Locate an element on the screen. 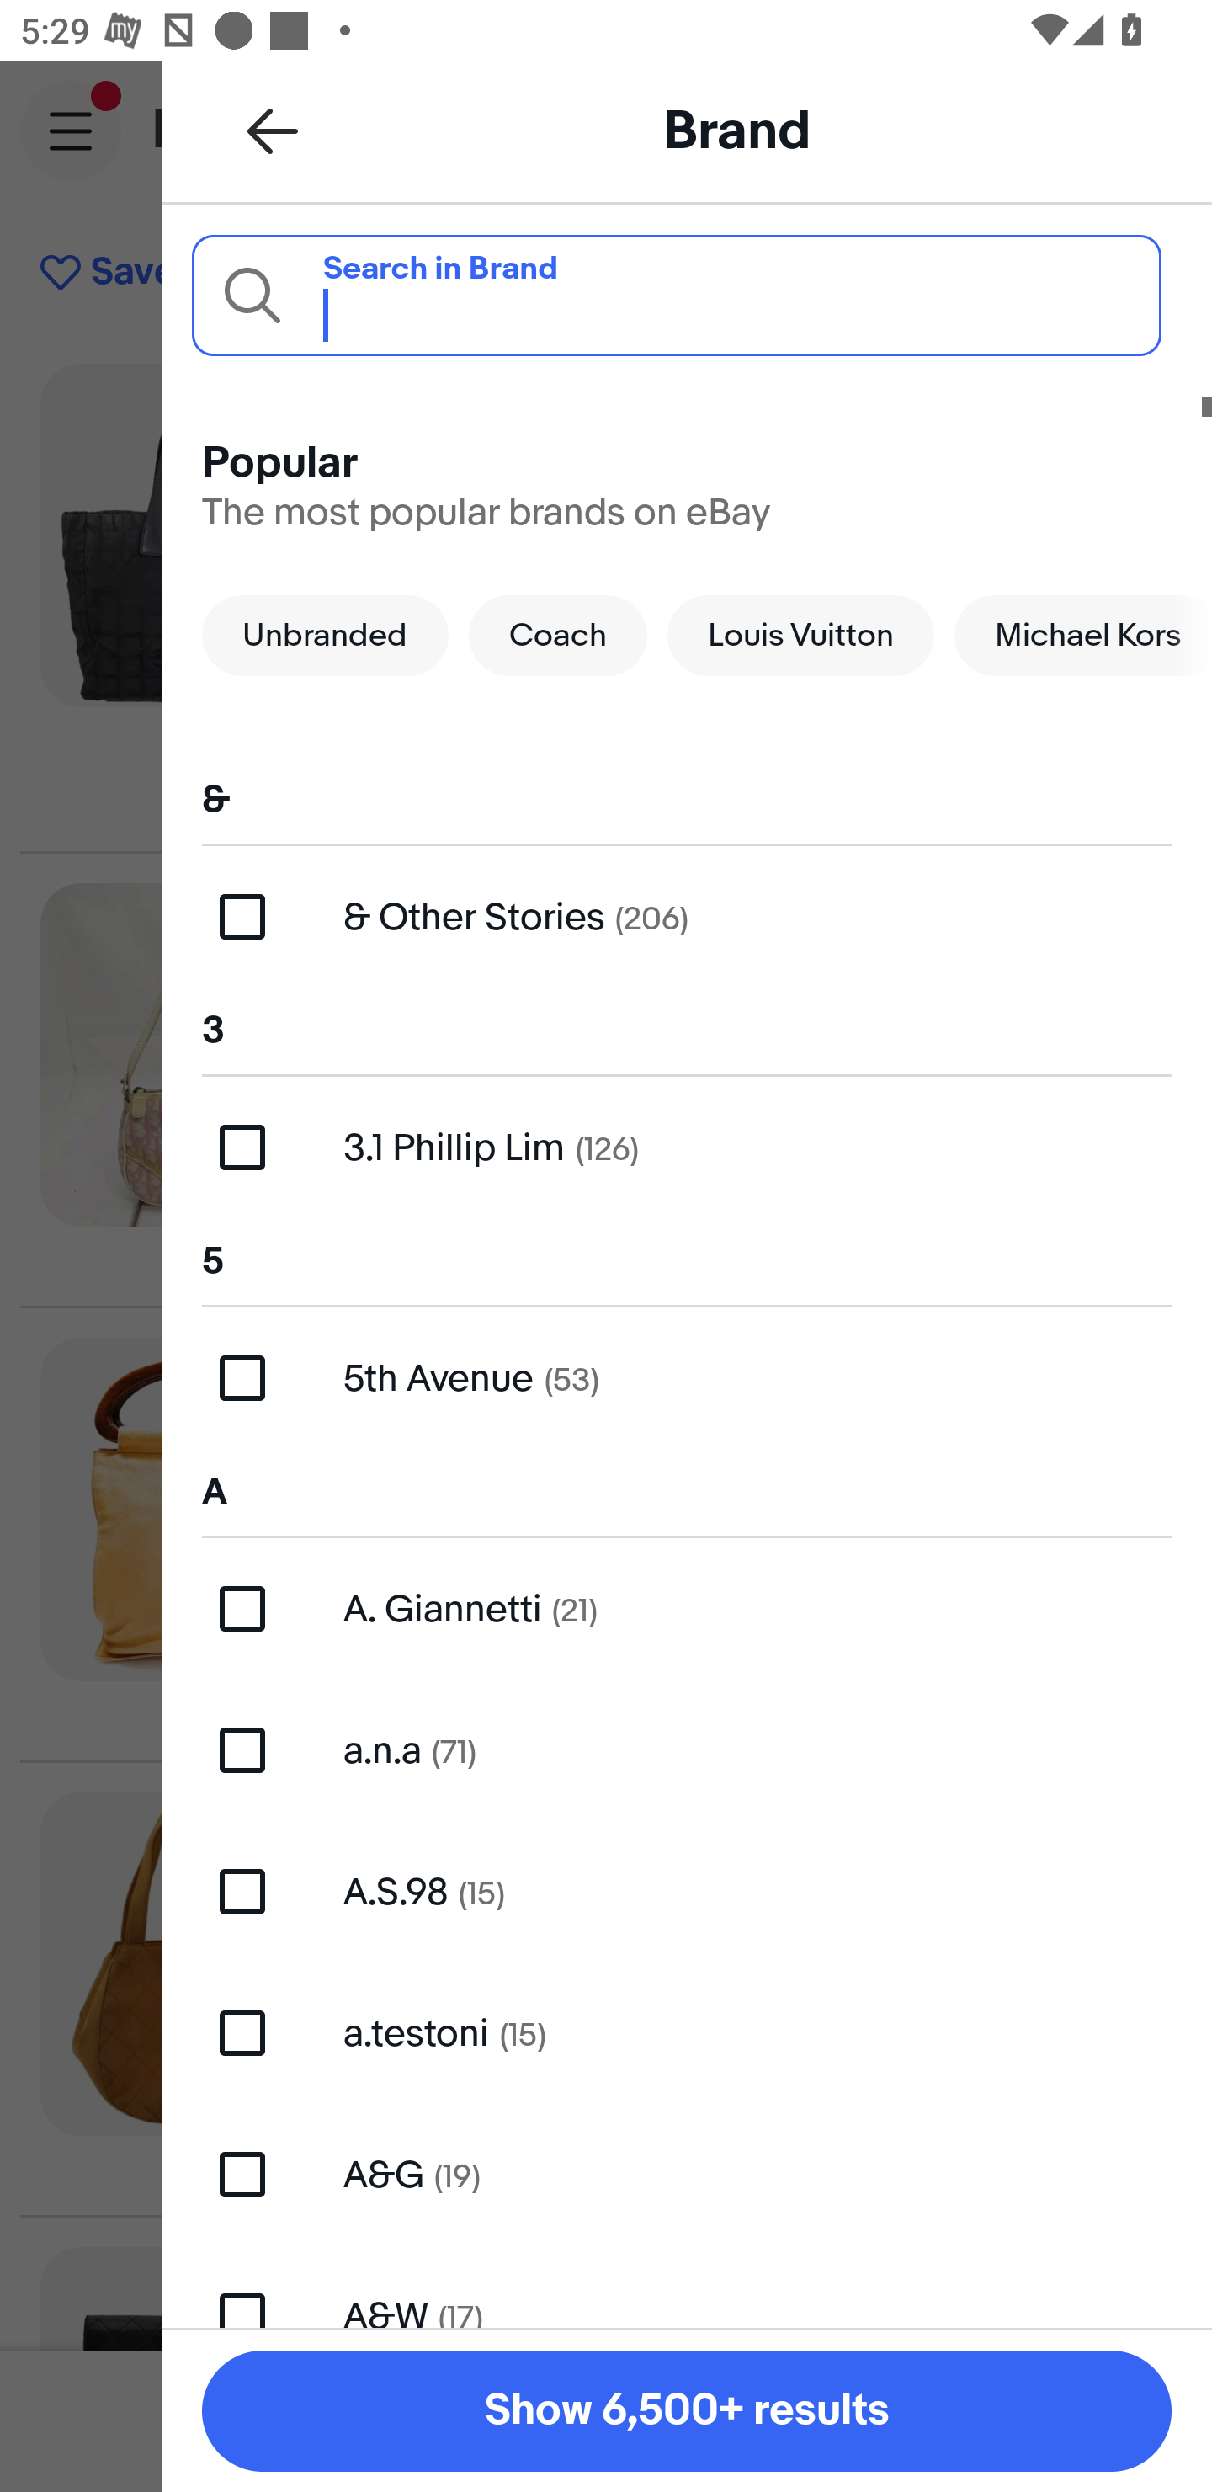 Image resolution: width=1212 pixels, height=2492 pixels. 3.1 Phillip Lim (126) is located at coordinates (687, 1147).